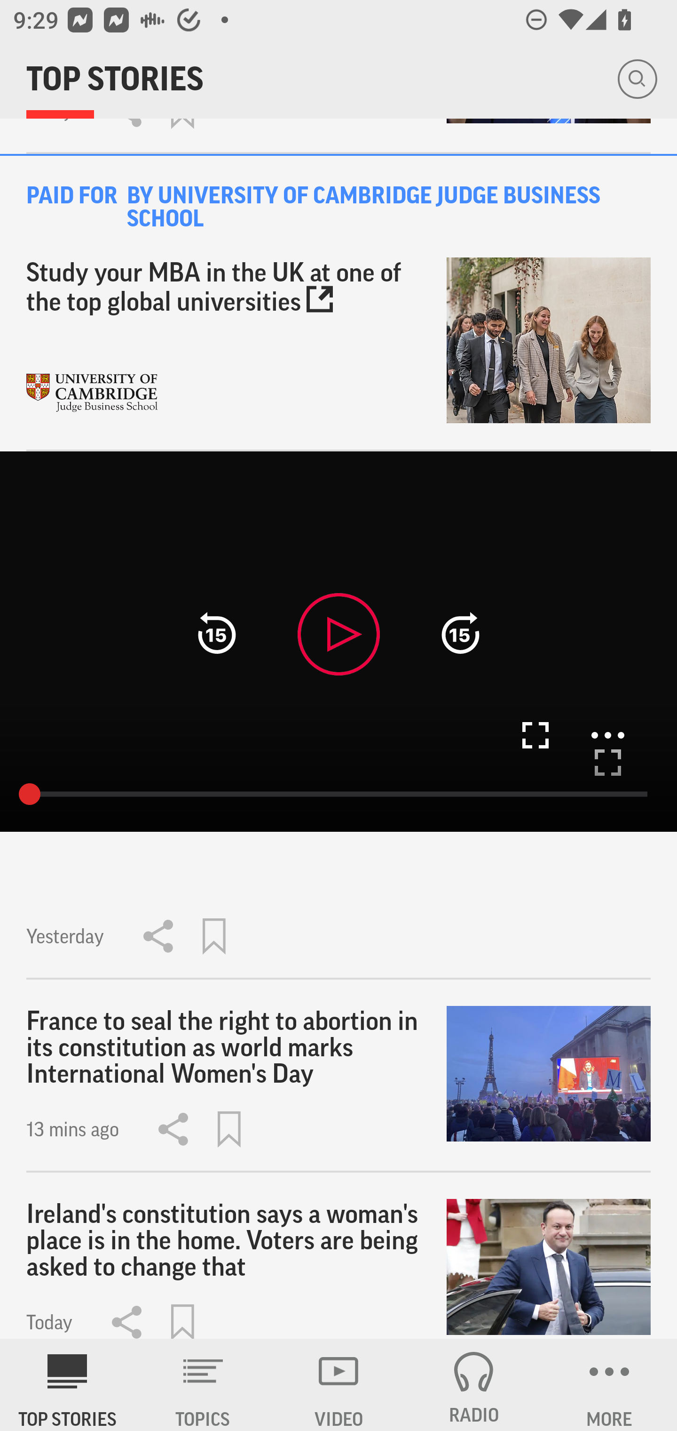 Image resolution: width=677 pixels, height=1431 pixels. What do you see at coordinates (535, 734) in the screenshot?
I see `Fullscreen` at bounding box center [535, 734].